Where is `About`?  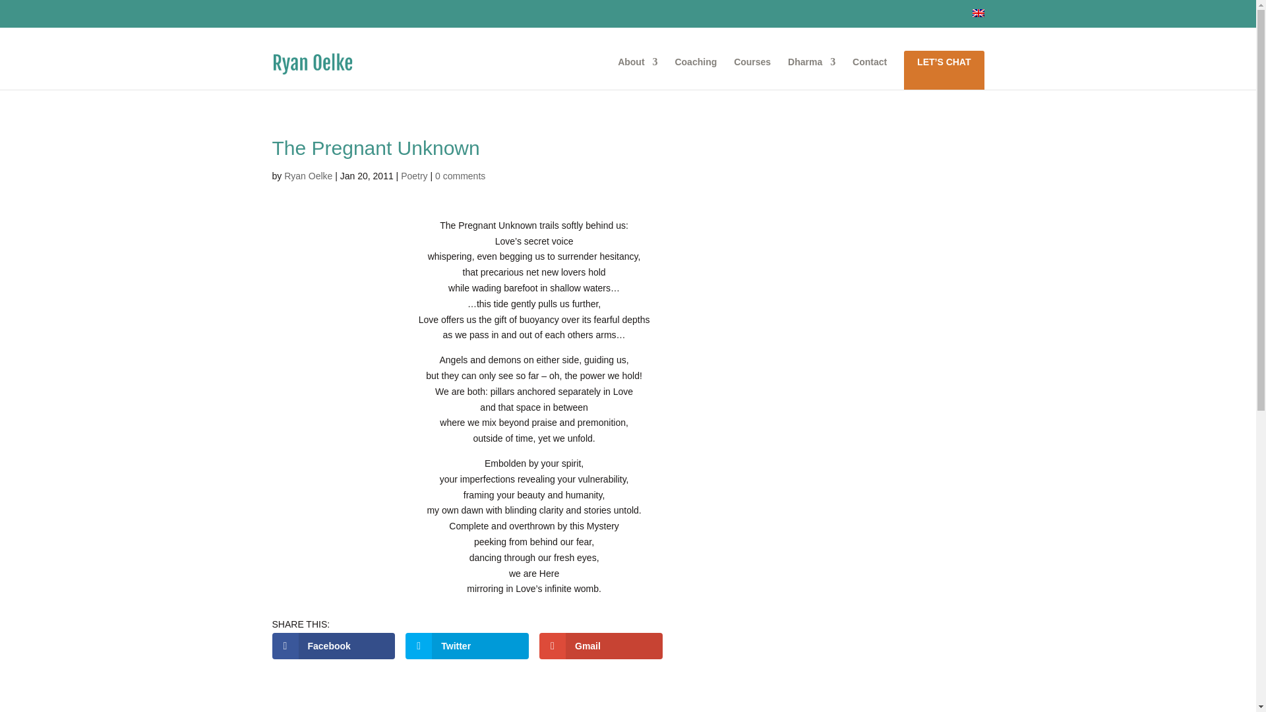 About is located at coordinates (637, 74).